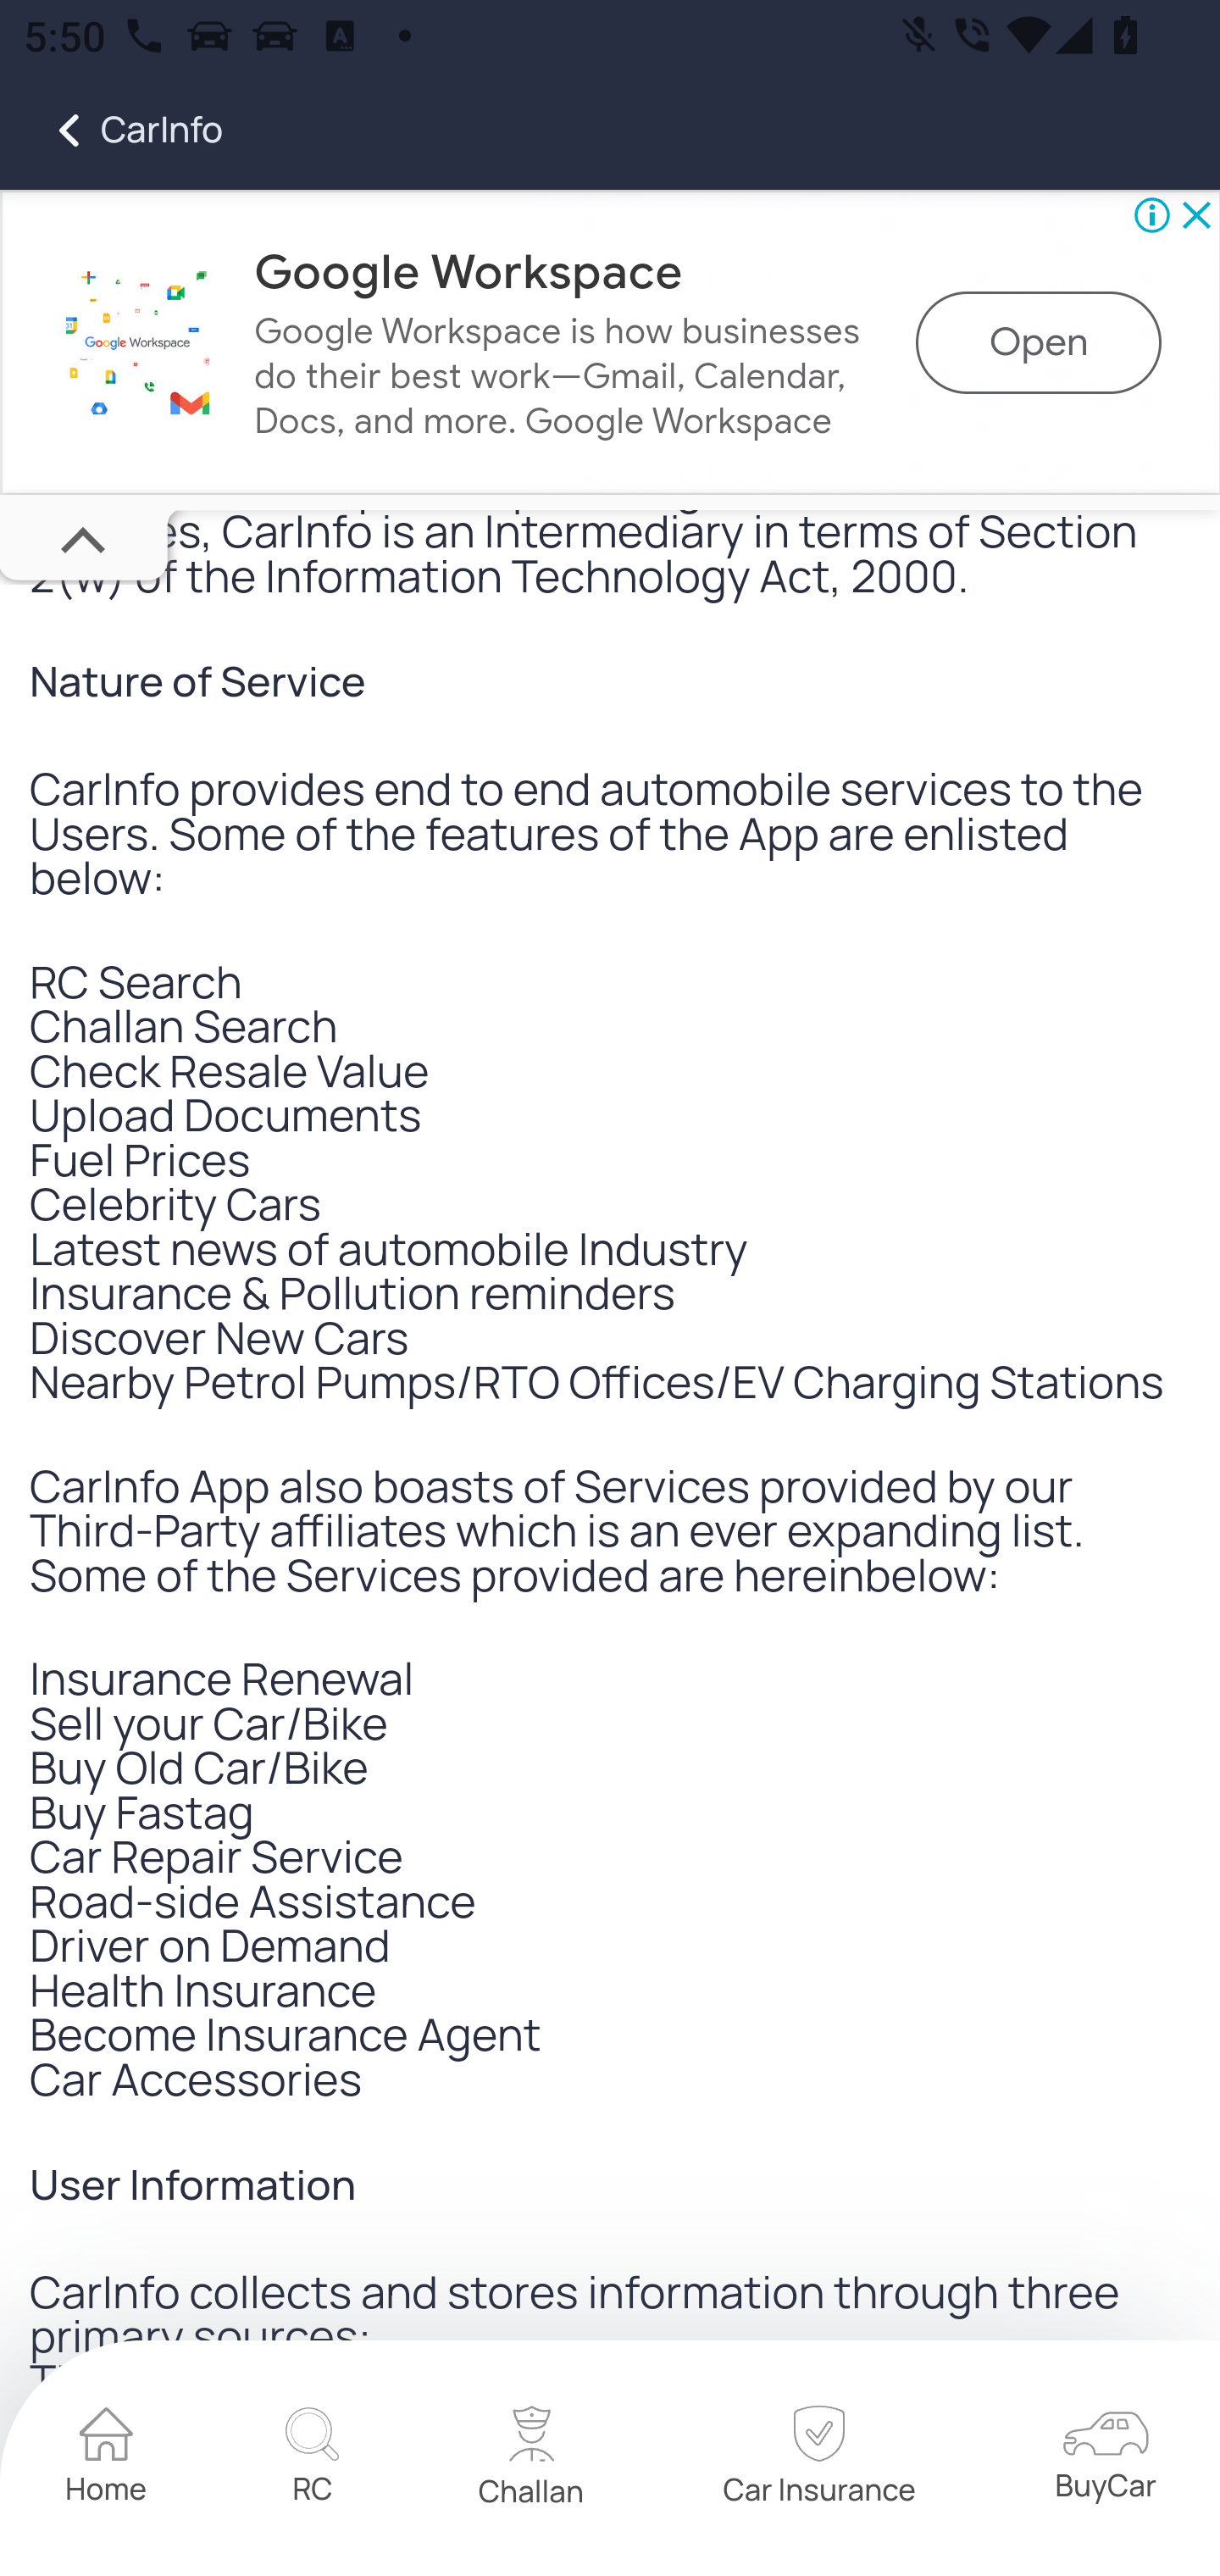 This screenshot has width=1220, height=2576. What do you see at coordinates (532, 2461) in the screenshot?
I see `home Challan home Challan` at bounding box center [532, 2461].